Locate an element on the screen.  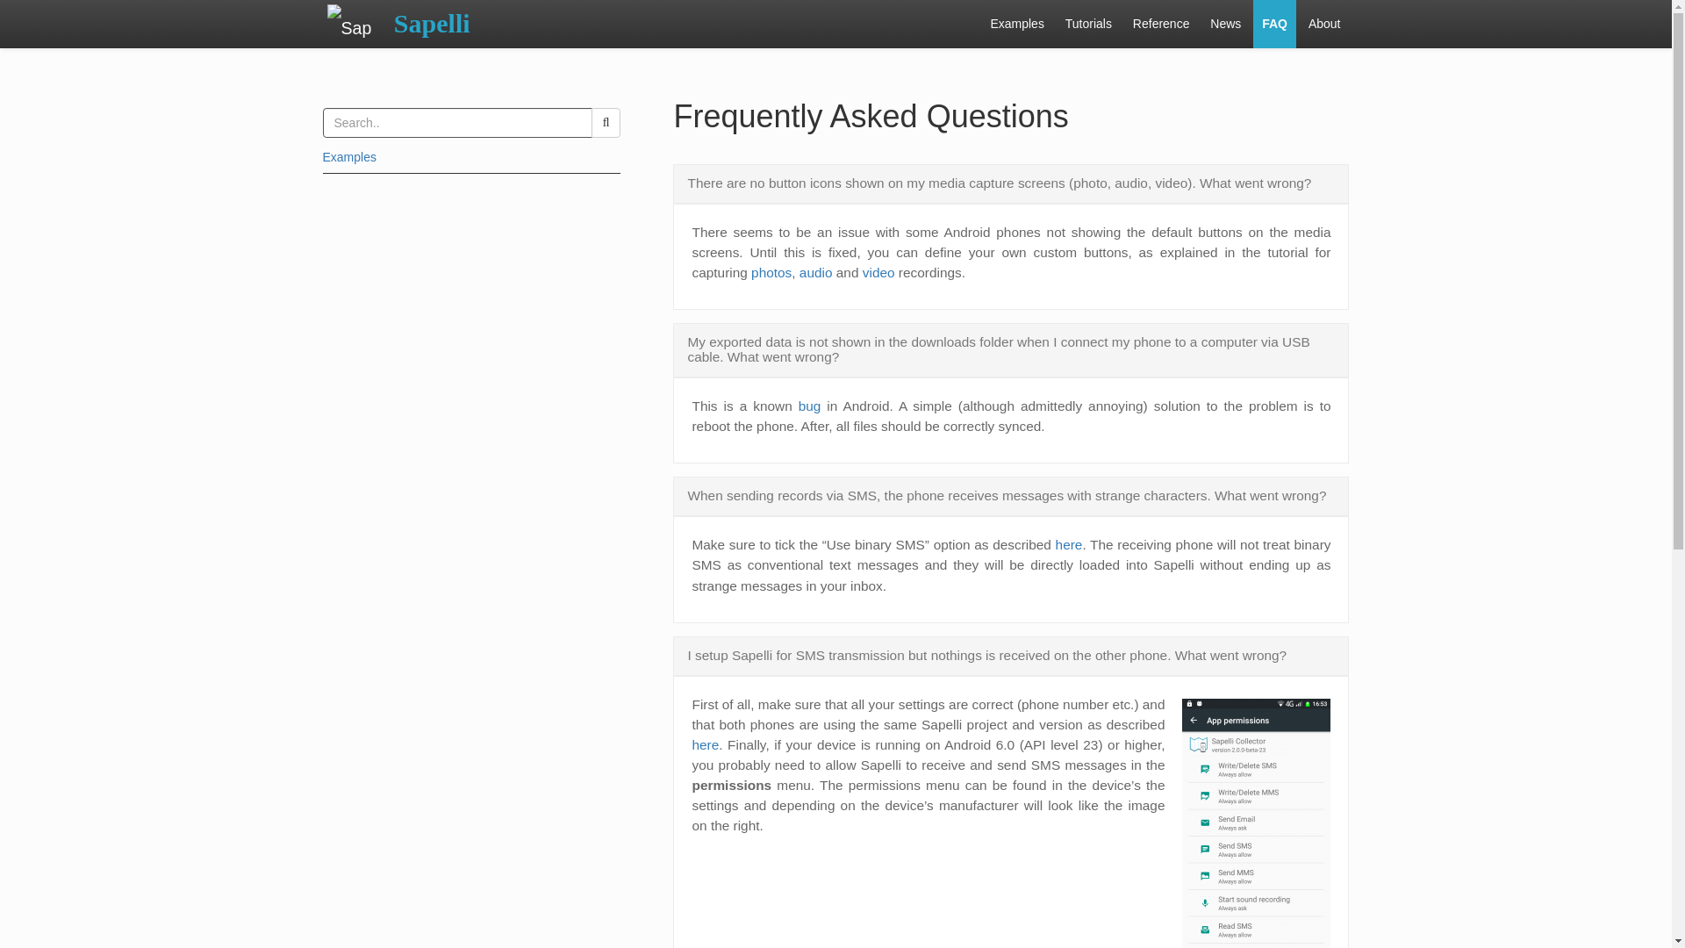
bug is located at coordinates (810, 406).